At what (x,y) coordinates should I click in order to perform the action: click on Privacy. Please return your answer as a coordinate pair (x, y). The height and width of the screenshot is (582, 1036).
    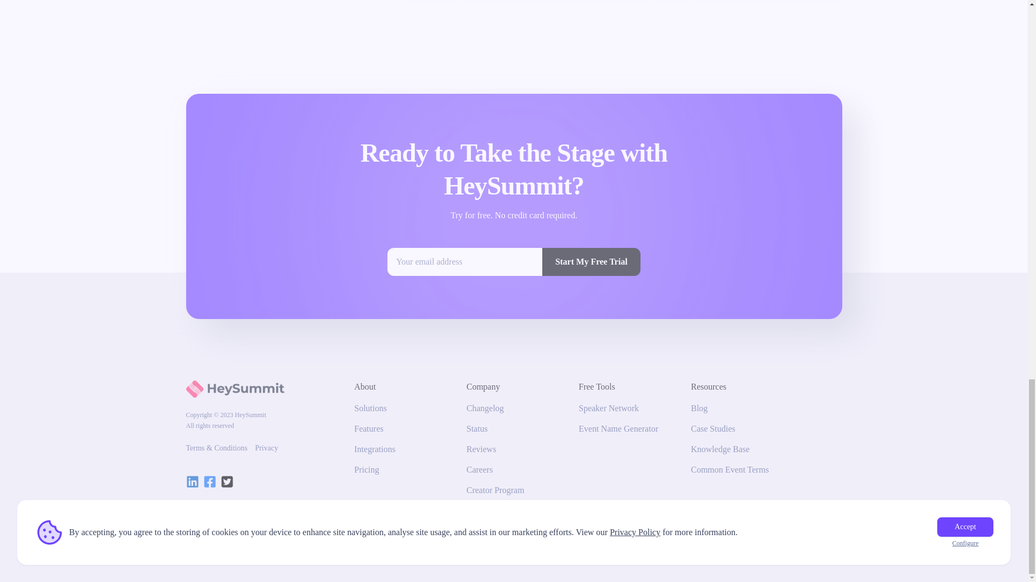
    Looking at the image, I should click on (267, 448).